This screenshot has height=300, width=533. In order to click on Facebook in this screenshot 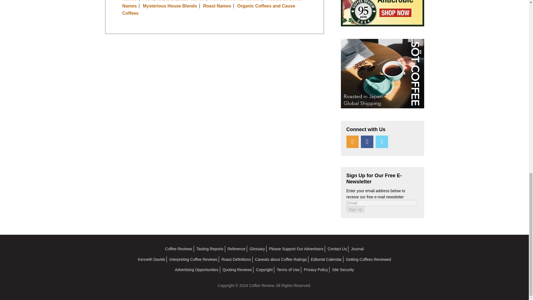, I will do `click(367, 142)`.